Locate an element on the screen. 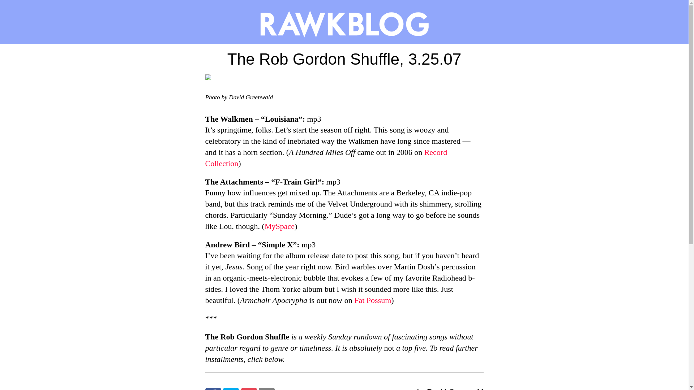 Image resolution: width=694 pixels, height=390 pixels. The Rob Gordon Shuffle, 3.25.07 is located at coordinates (344, 61).